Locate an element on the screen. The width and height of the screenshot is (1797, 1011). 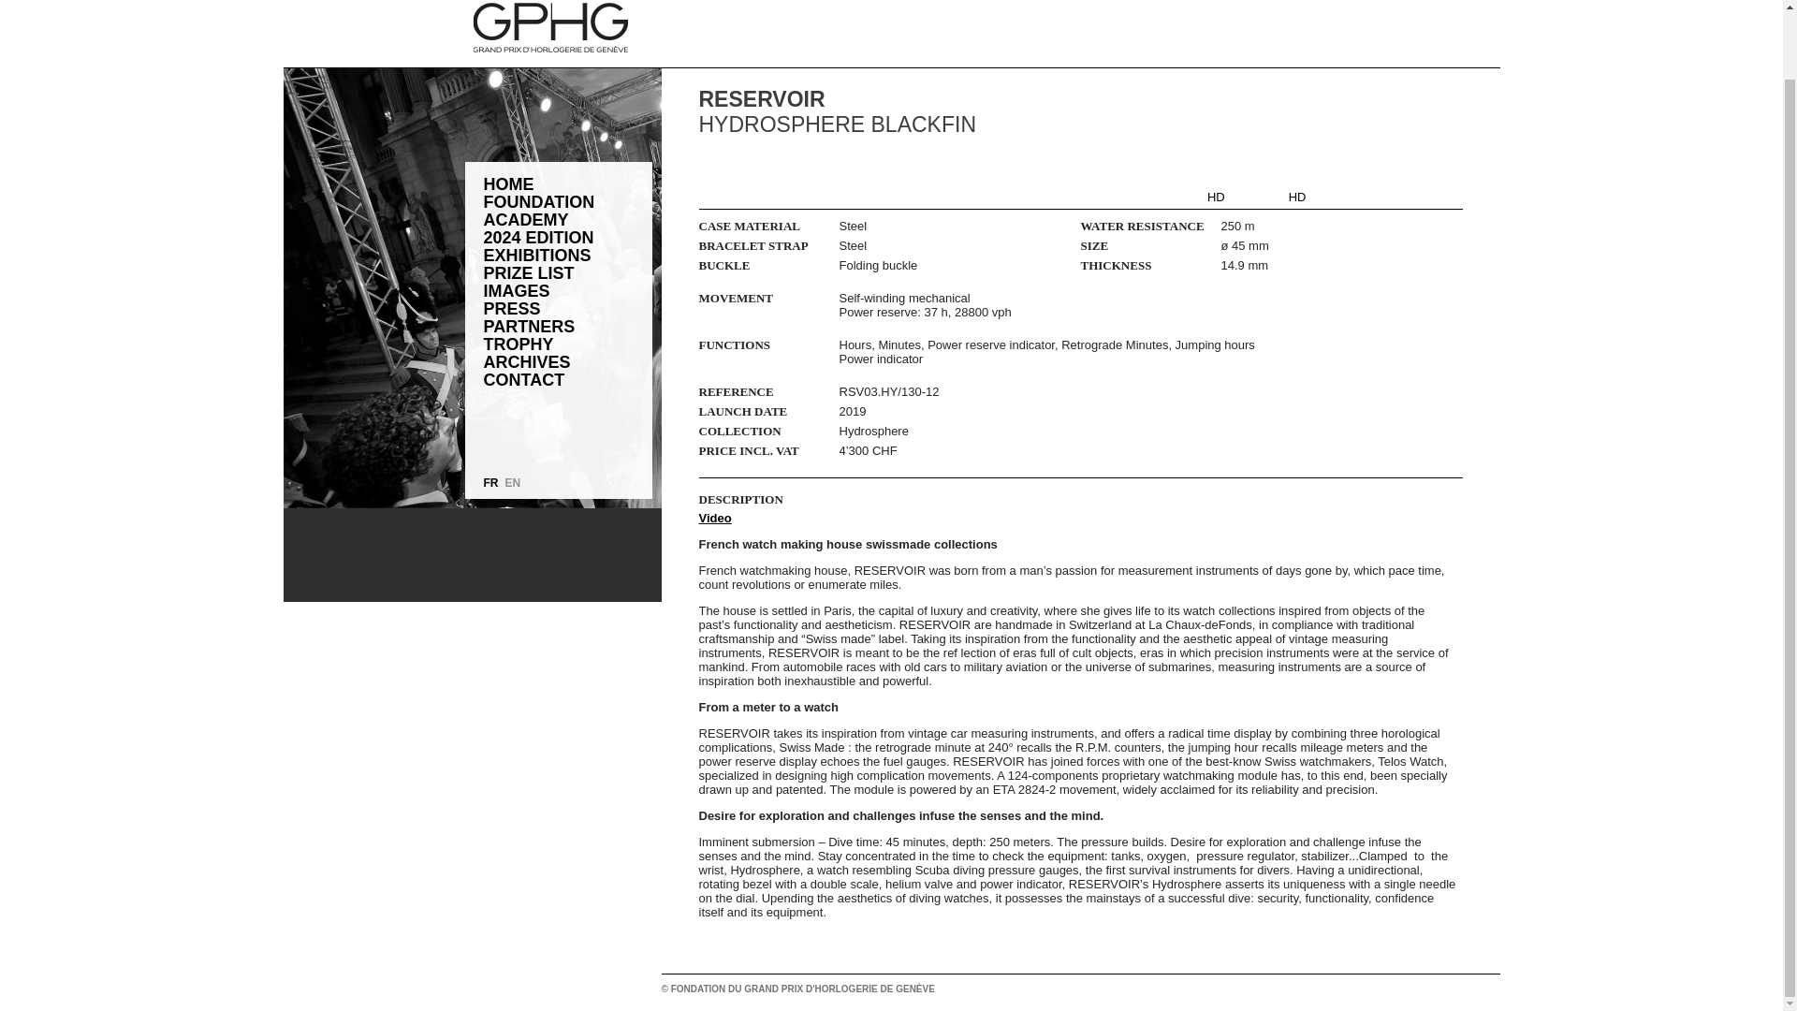
PARTNERS is located at coordinates (529, 327).